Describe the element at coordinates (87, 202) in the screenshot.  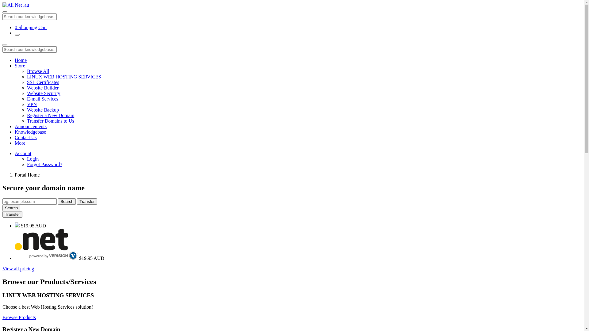
I see `Transfer` at that location.